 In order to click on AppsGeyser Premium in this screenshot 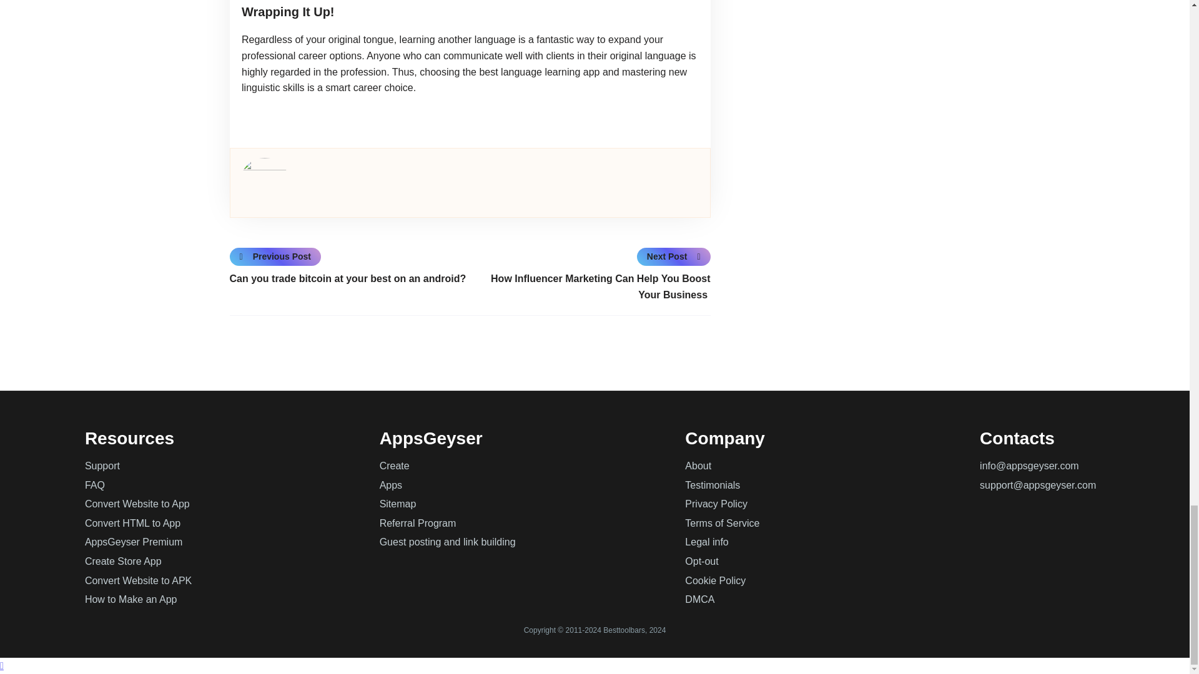, I will do `click(134, 542)`.